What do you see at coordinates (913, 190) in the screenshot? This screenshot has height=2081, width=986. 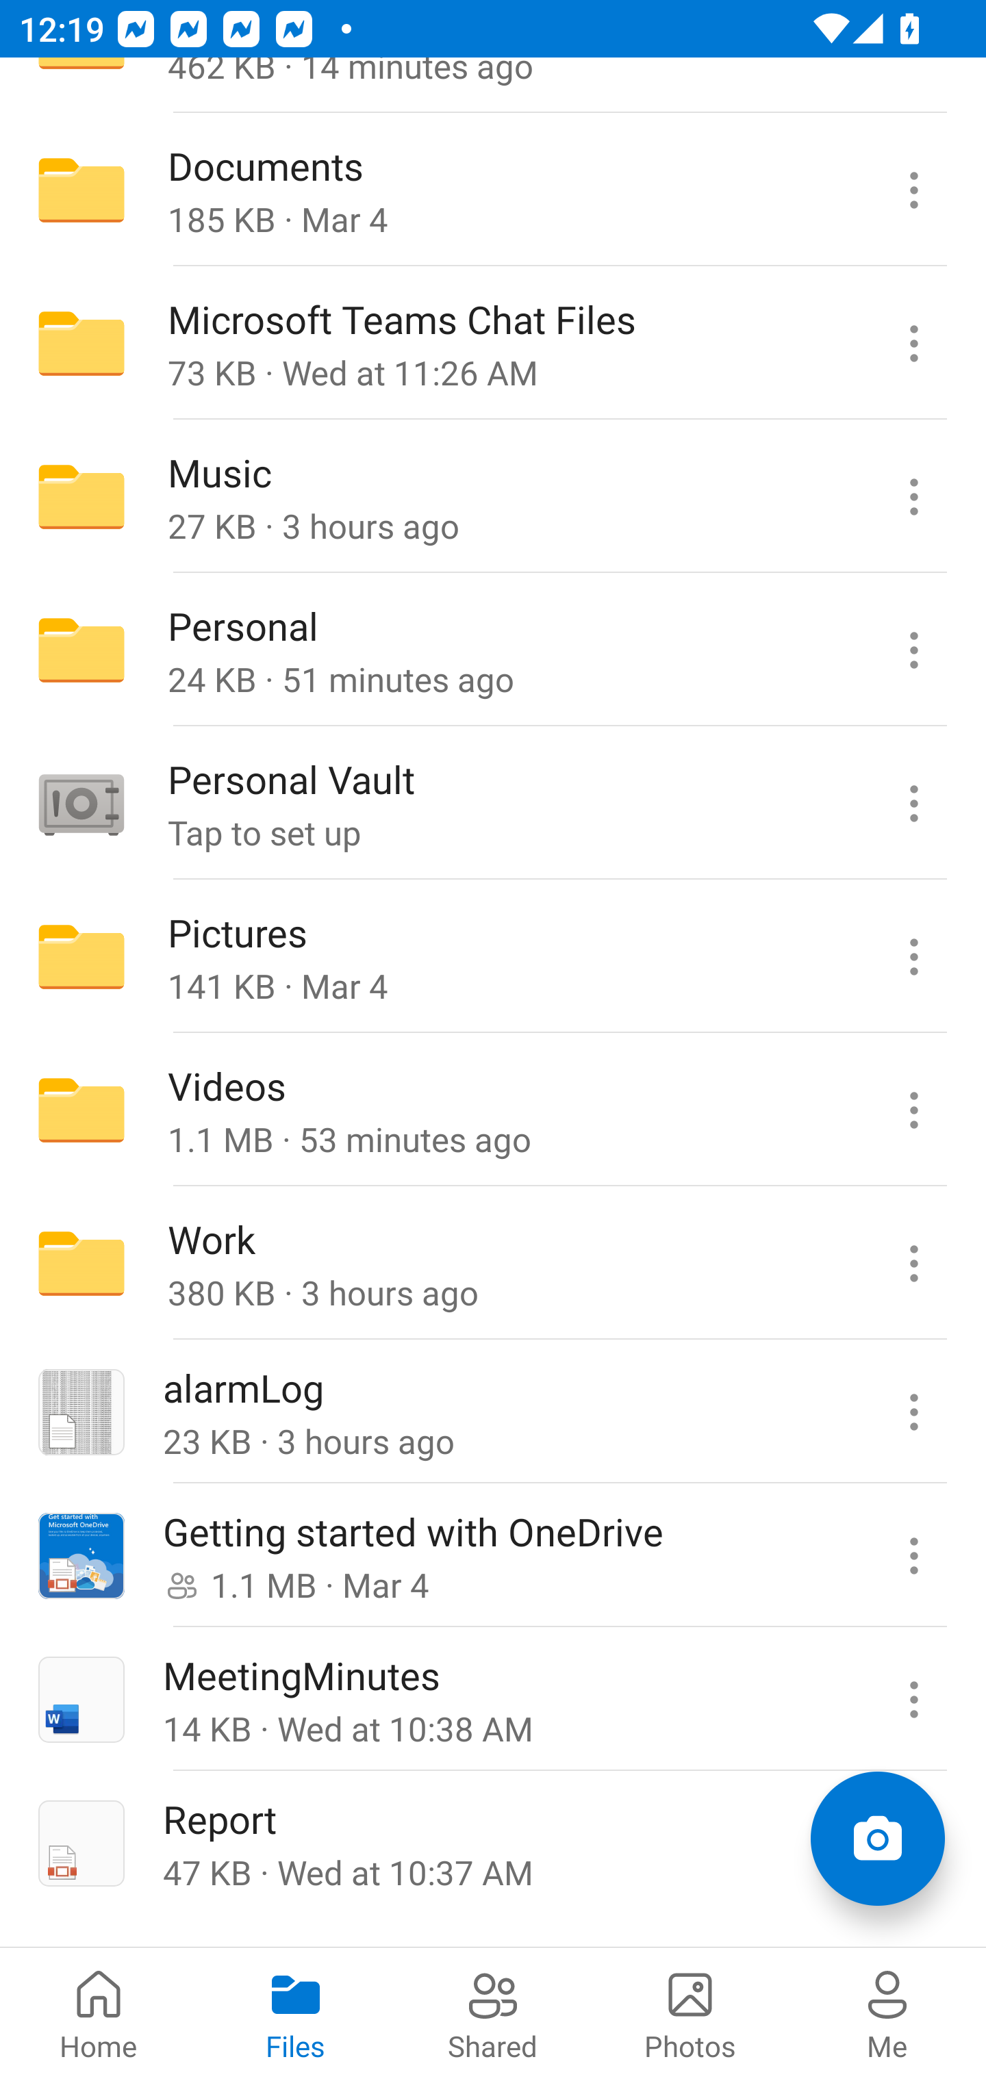 I see `Documents commands` at bounding box center [913, 190].